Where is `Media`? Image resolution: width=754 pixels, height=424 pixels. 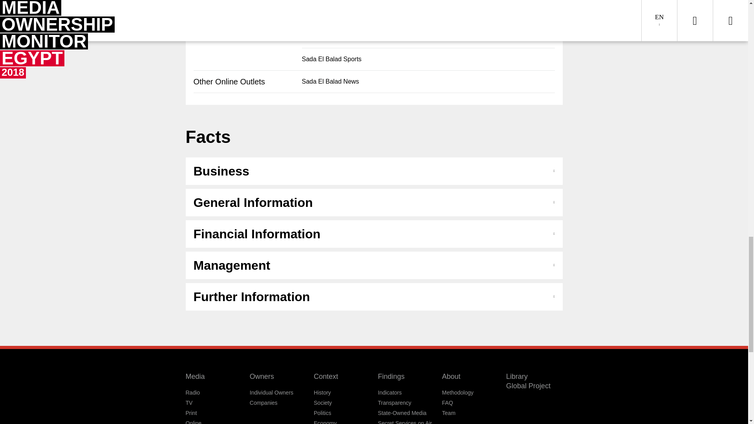
Media is located at coordinates (195, 376).